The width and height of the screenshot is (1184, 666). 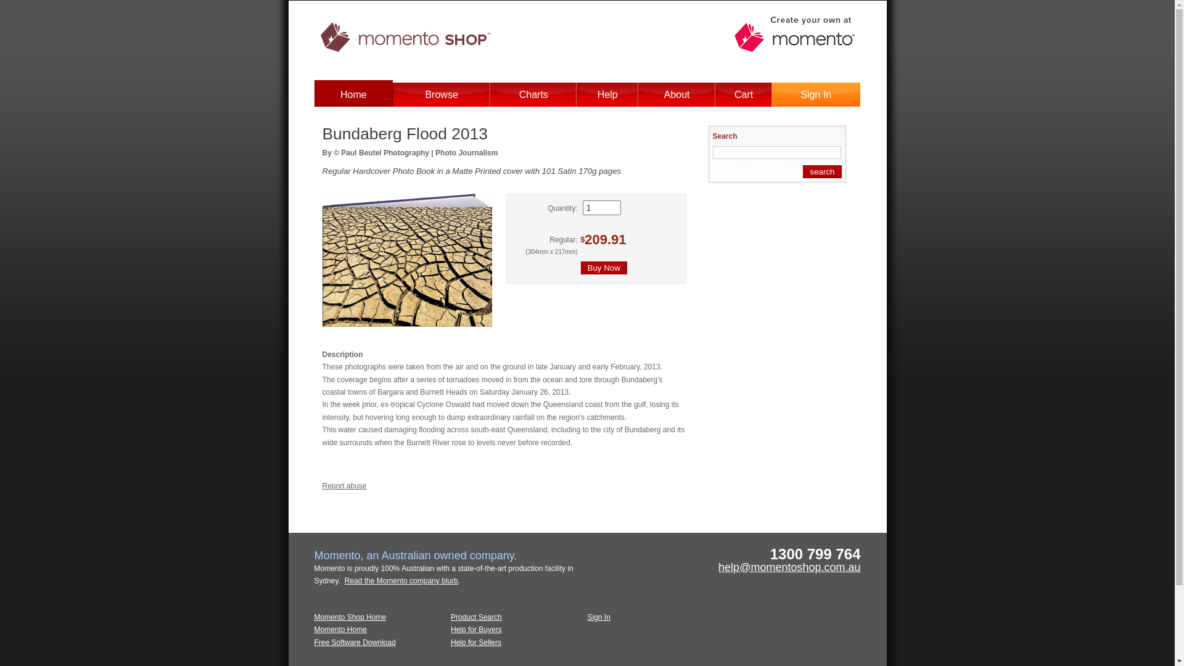 I want to click on Sign In, so click(x=598, y=617).